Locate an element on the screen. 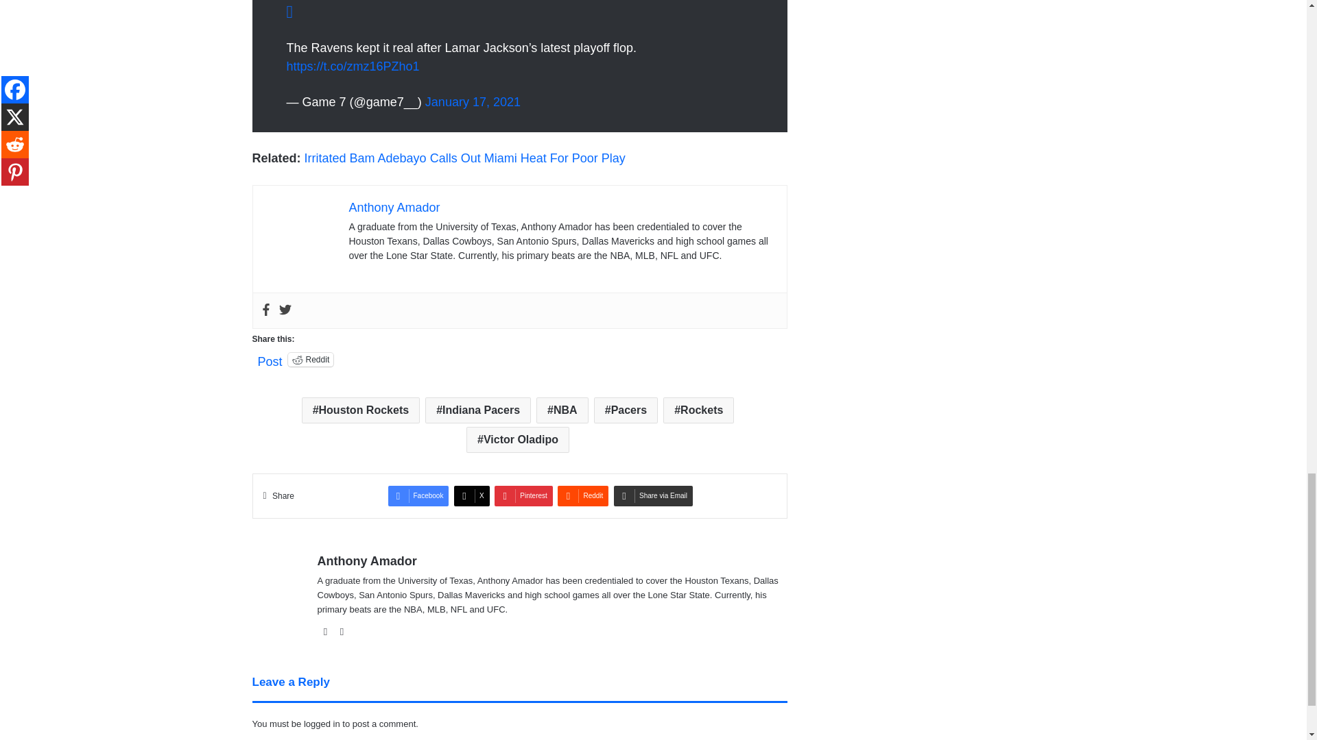 The image size is (1317, 740). Facebook is located at coordinates (265, 310).